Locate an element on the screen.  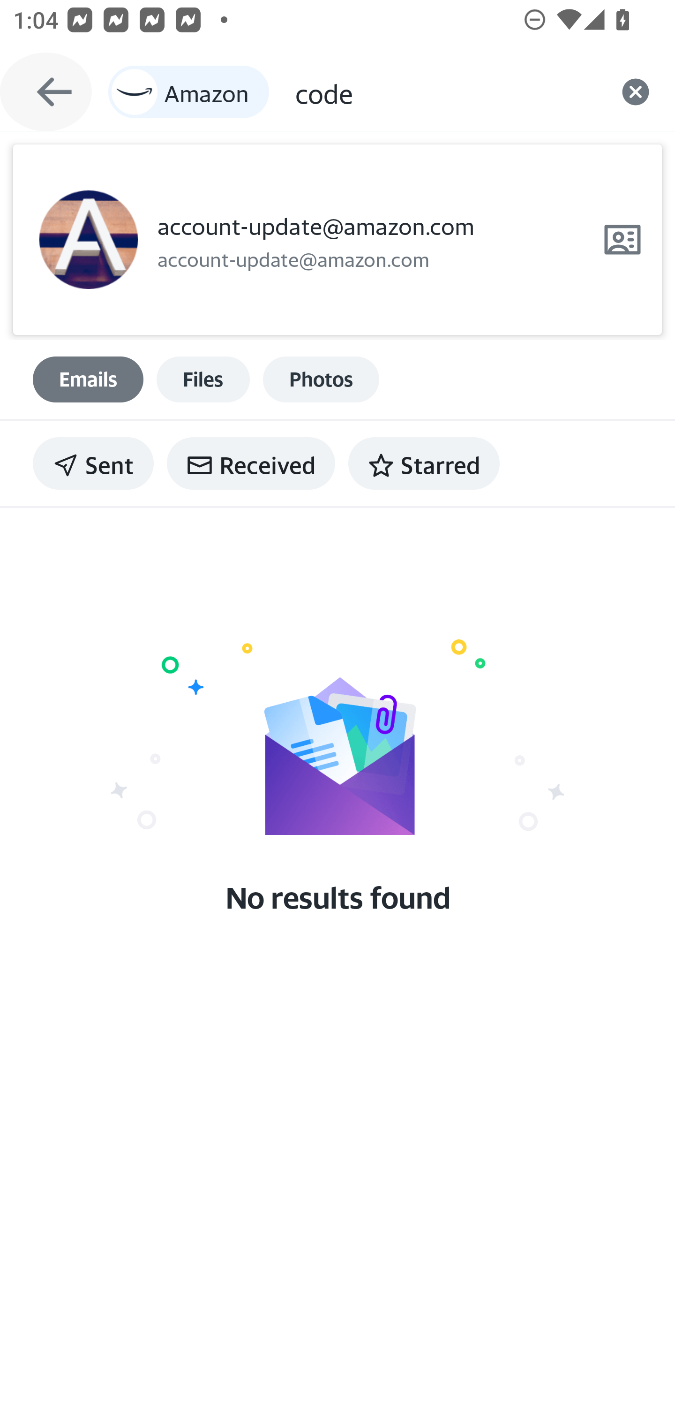
Files is located at coordinates (203, 379).